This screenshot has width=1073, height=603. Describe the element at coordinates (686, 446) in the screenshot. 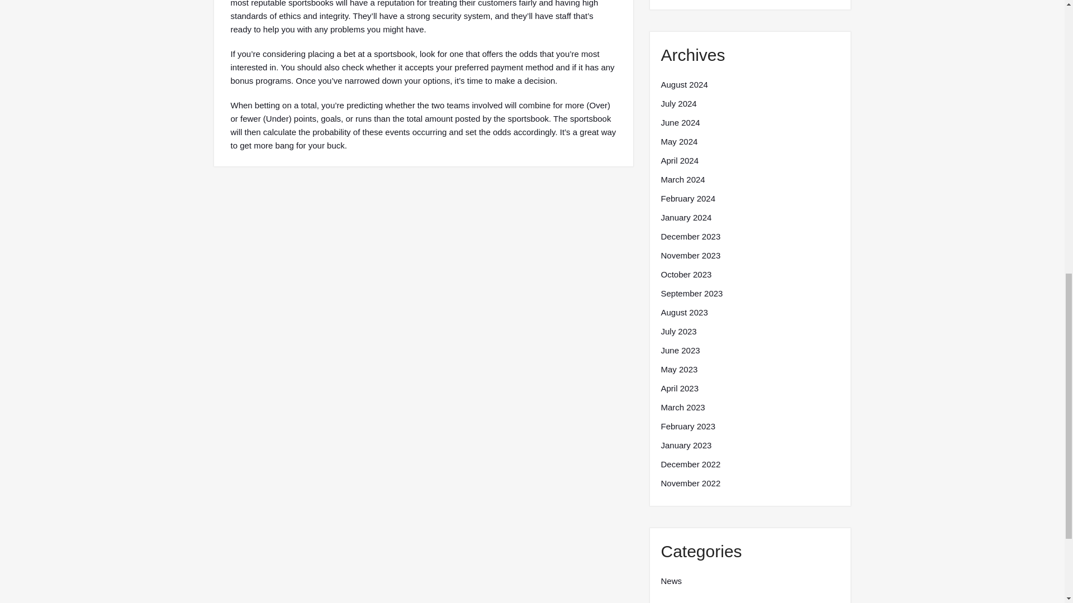

I see `January 2023` at that location.